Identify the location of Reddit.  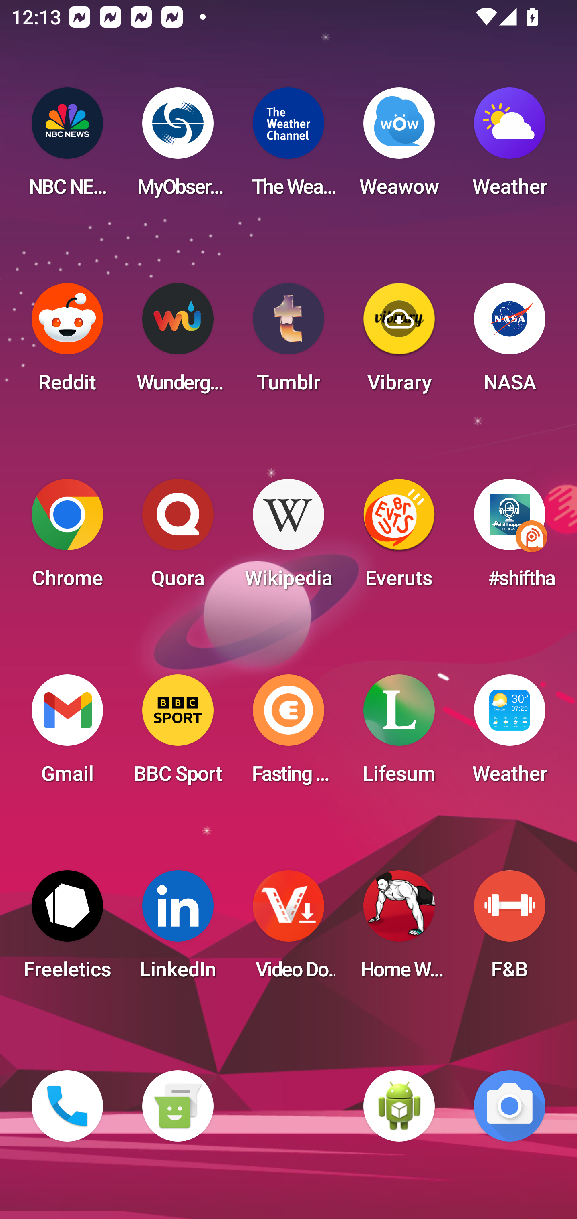
(67, 342).